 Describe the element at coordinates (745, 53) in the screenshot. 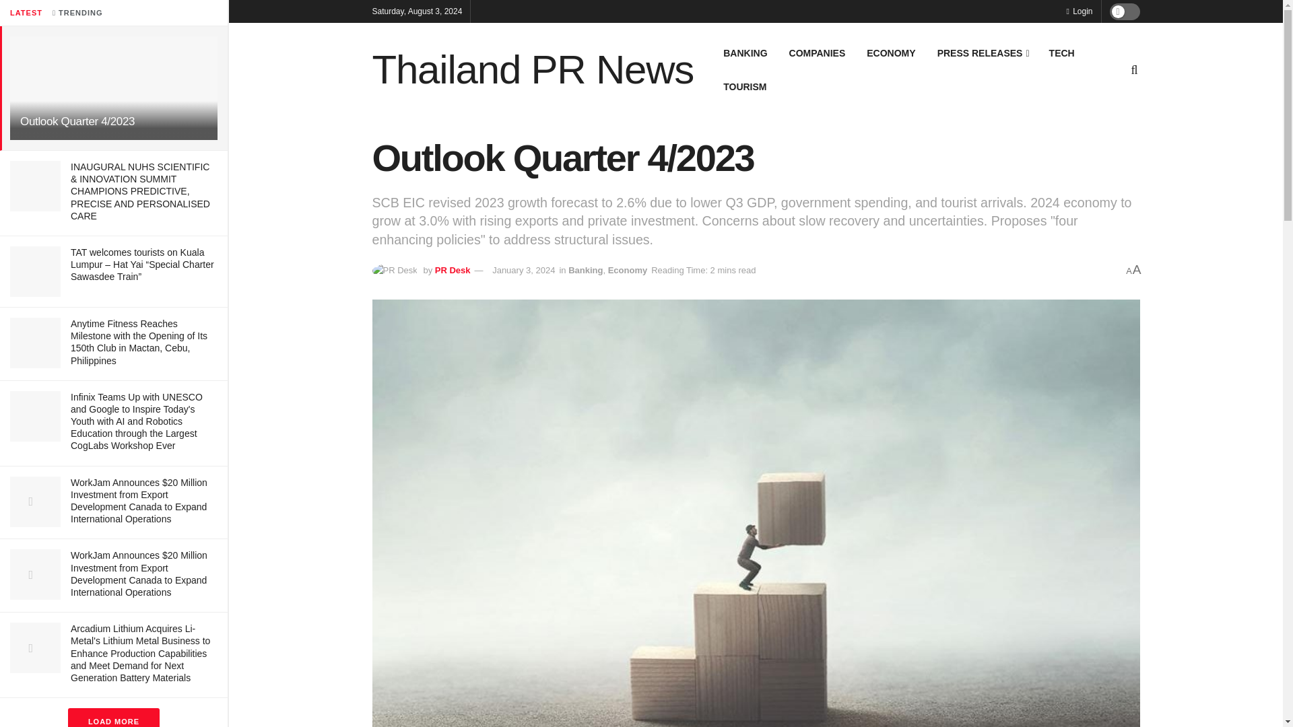

I see `BANKING` at that location.